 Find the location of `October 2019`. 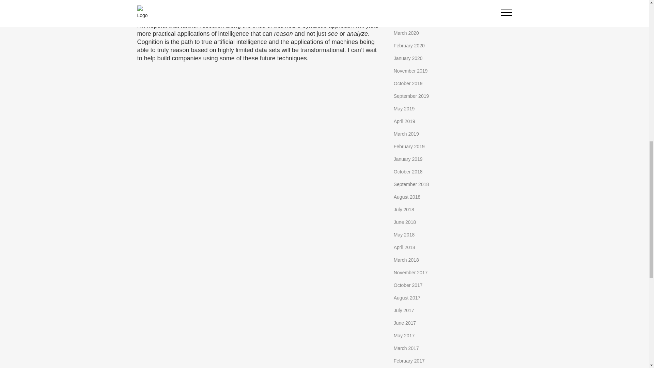

October 2019 is located at coordinates (408, 83).